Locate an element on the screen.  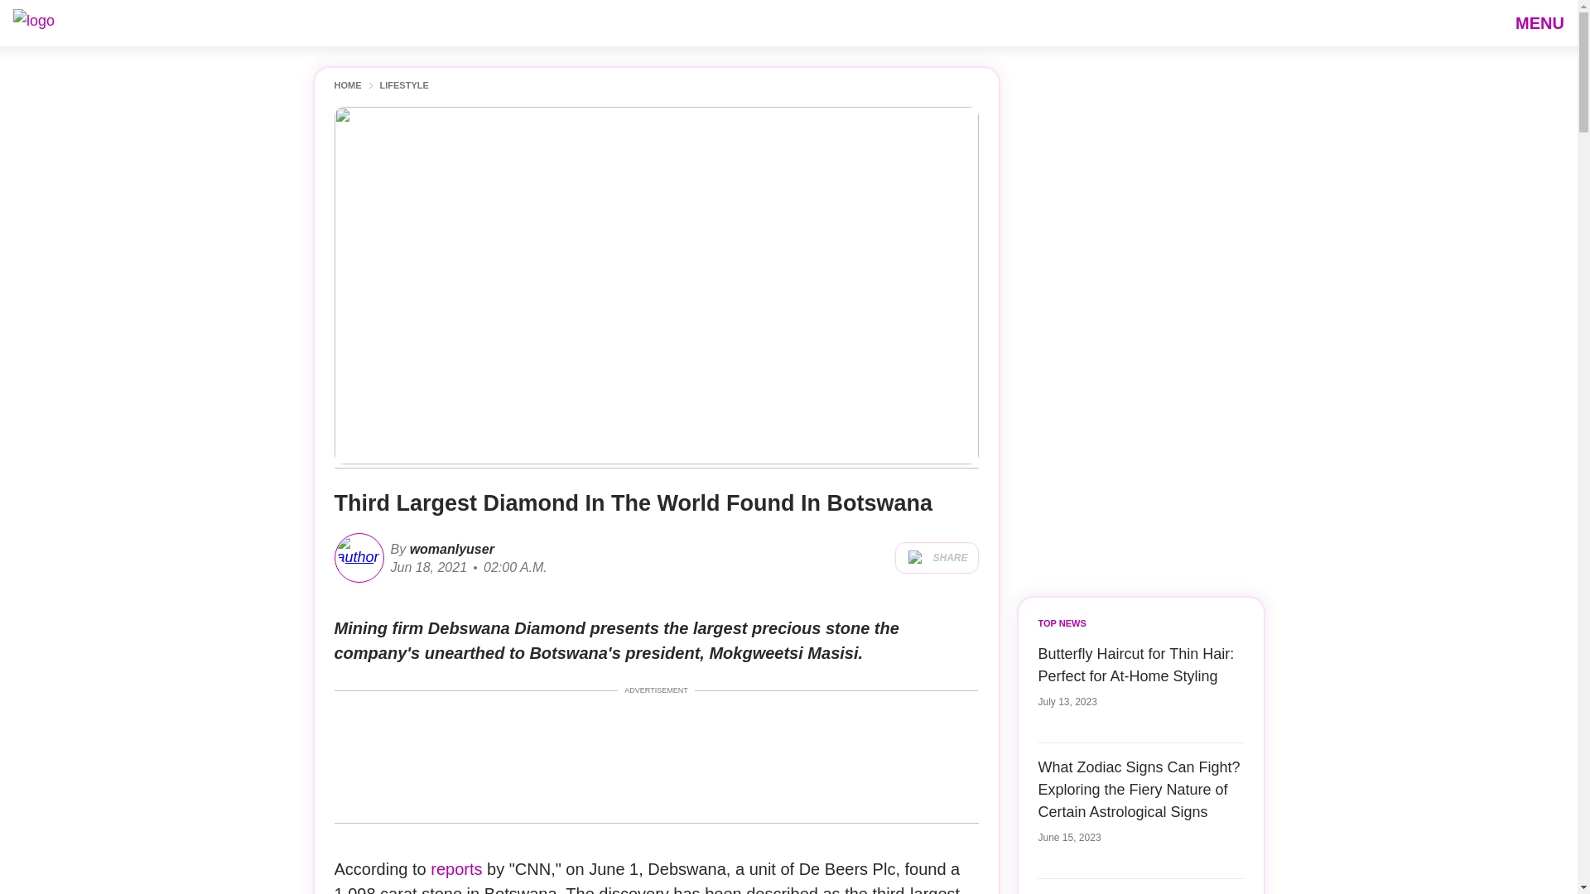
reports is located at coordinates (459, 868).